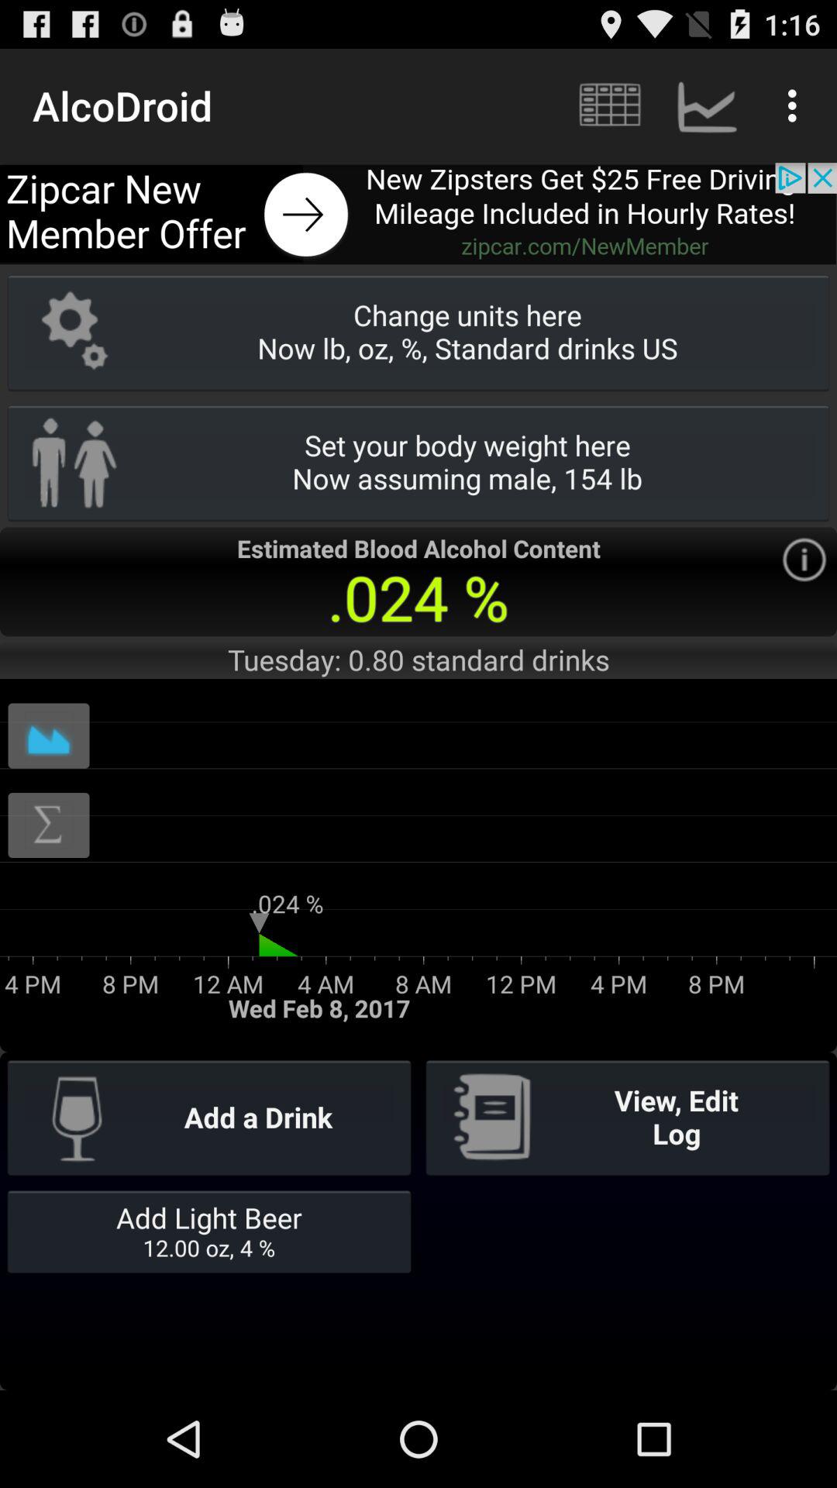 The image size is (837, 1488). What do you see at coordinates (804, 560) in the screenshot?
I see `info button` at bounding box center [804, 560].